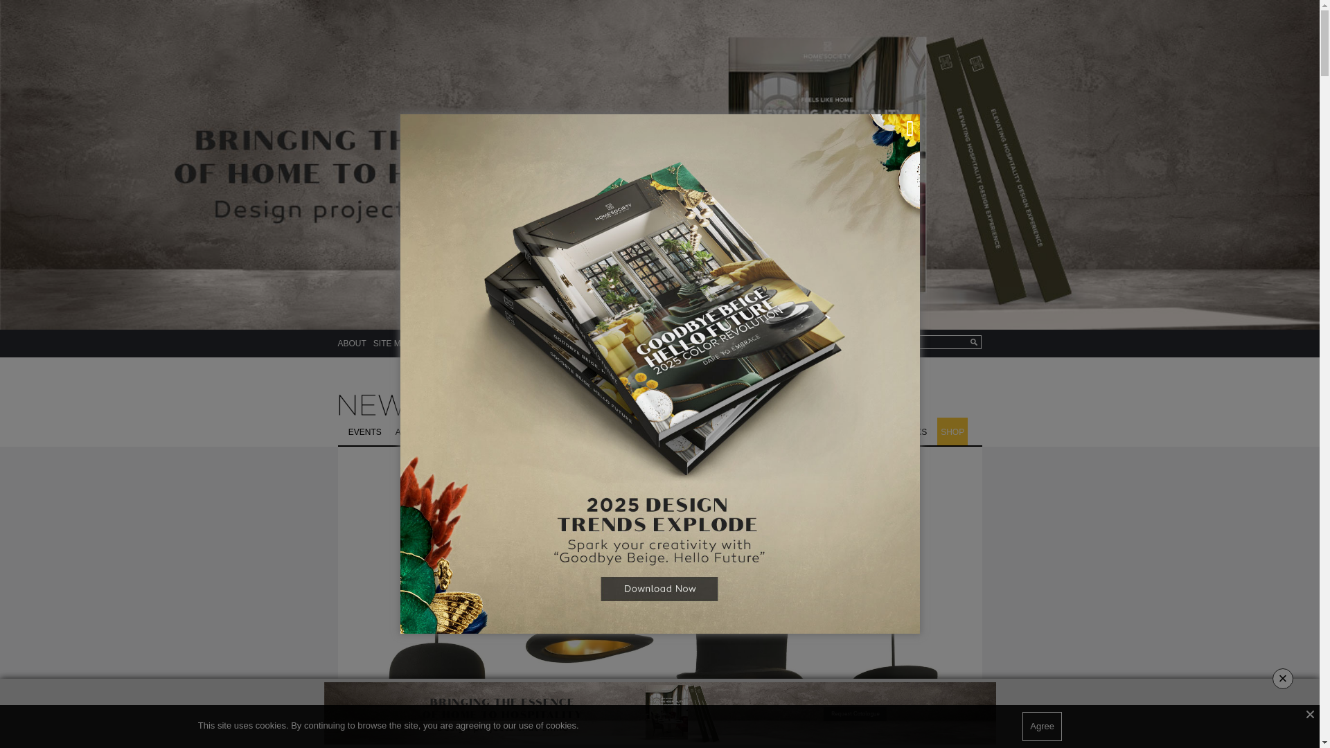  Describe the element at coordinates (428, 431) in the screenshot. I see `ARCHITECTURE` at that location.